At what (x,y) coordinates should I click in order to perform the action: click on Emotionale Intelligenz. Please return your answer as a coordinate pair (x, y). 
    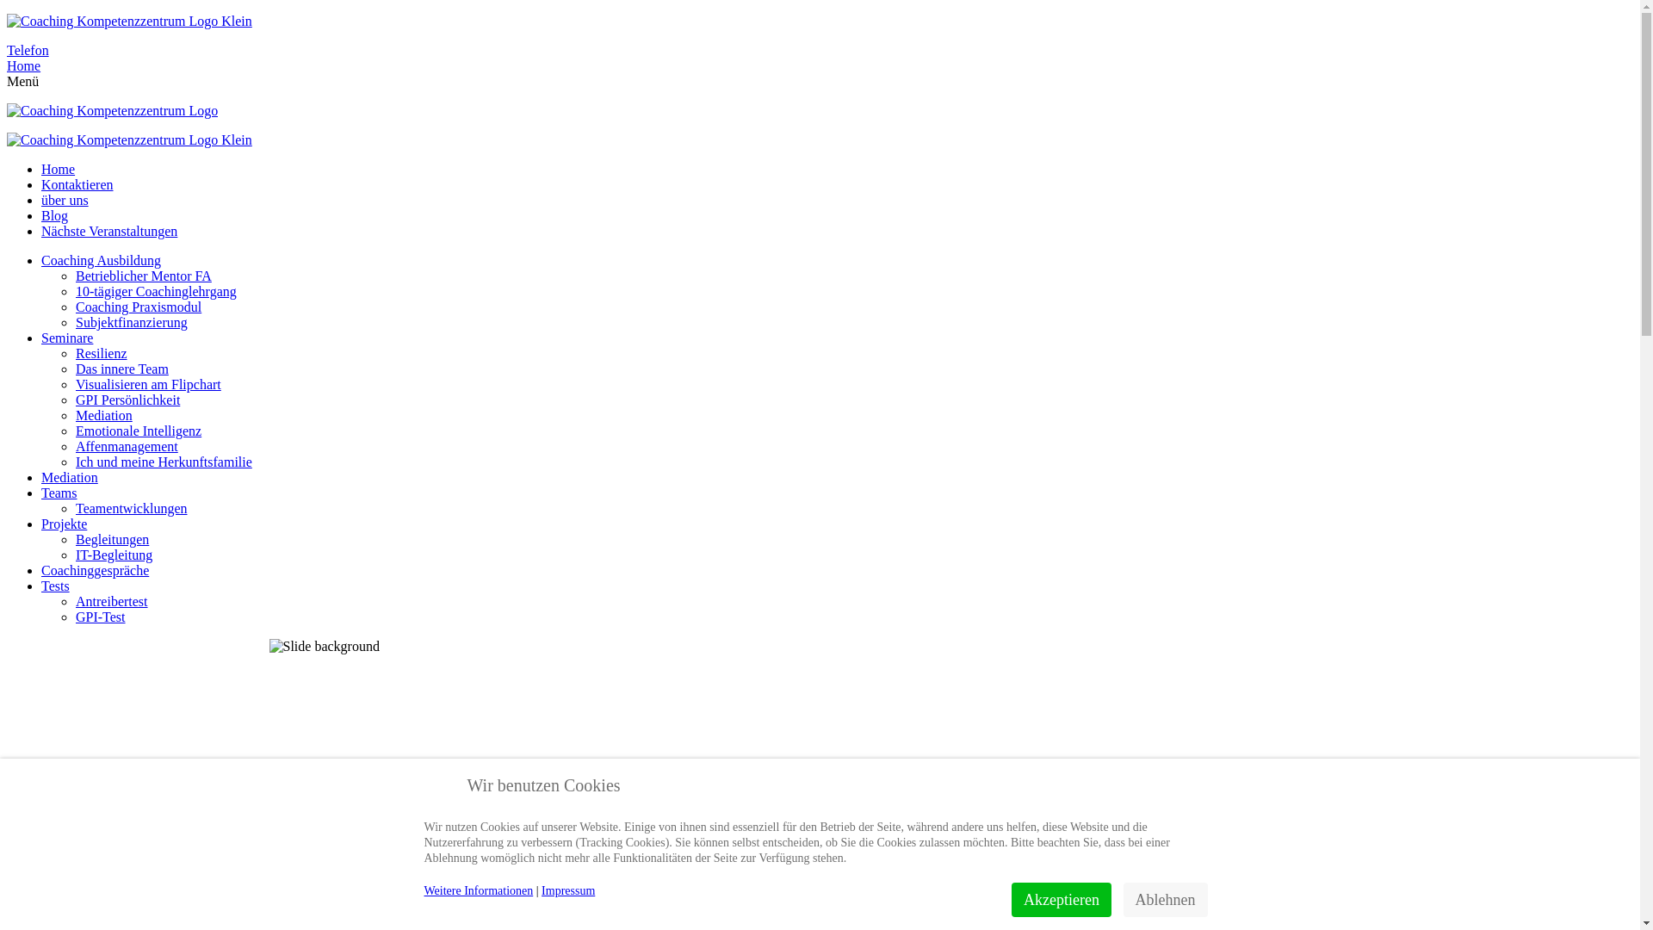
    Looking at the image, I should click on (139, 431).